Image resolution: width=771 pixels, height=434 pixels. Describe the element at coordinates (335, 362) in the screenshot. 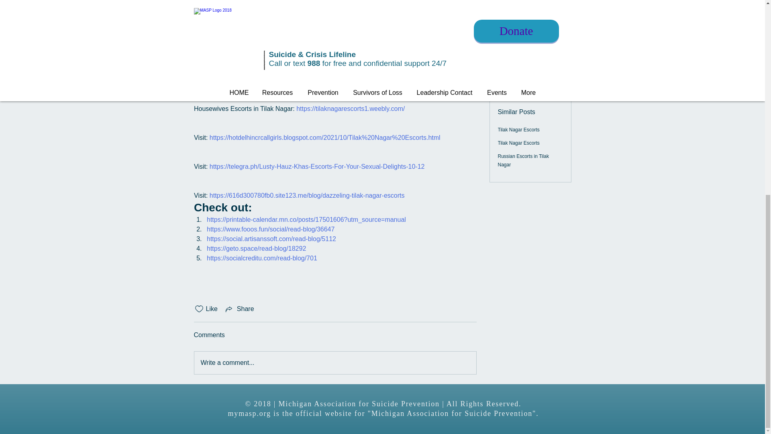

I see `Write a comment...` at that location.